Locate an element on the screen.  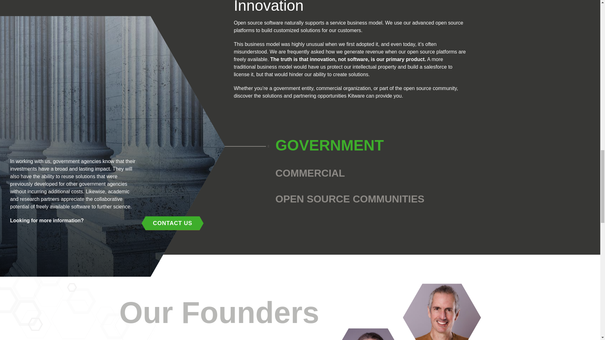
GOVERNMENT is located at coordinates (329, 145).